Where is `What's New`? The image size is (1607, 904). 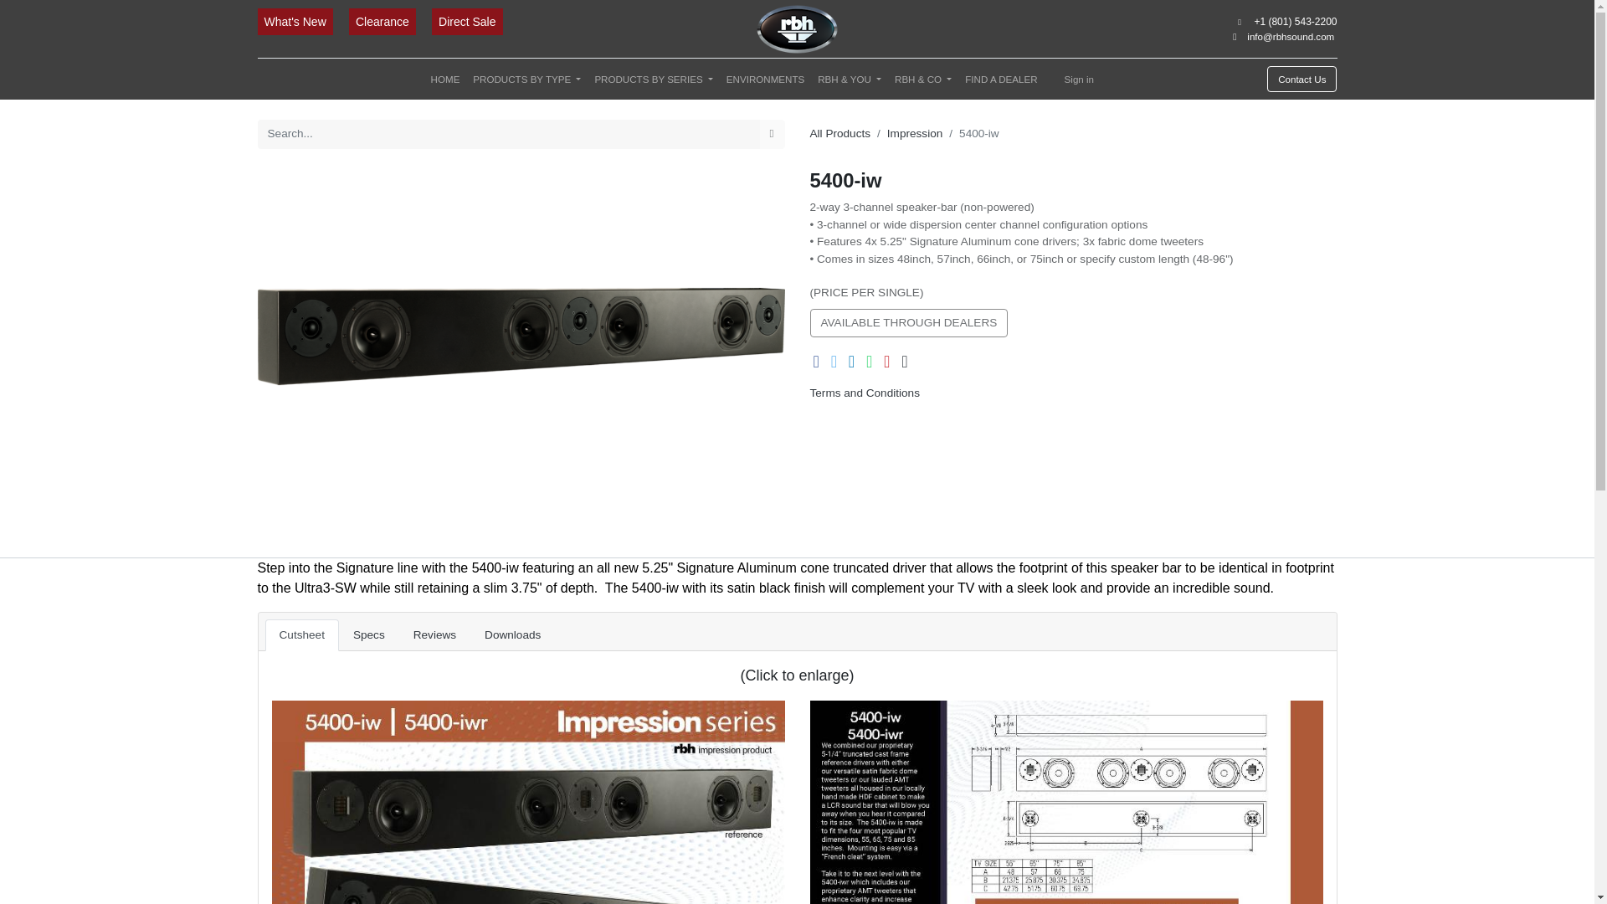 What's New is located at coordinates (296, 22).